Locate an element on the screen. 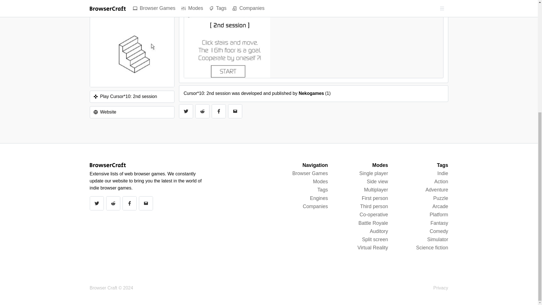 The width and height of the screenshot is (542, 305). Browser Craft is located at coordinates (104, 288).